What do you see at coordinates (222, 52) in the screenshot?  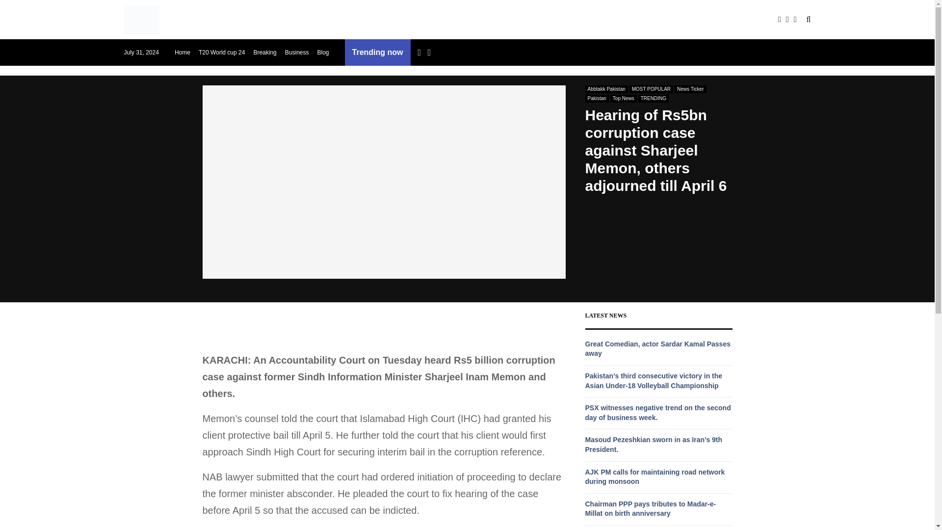 I see `T20 World cup 24` at bounding box center [222, 52].